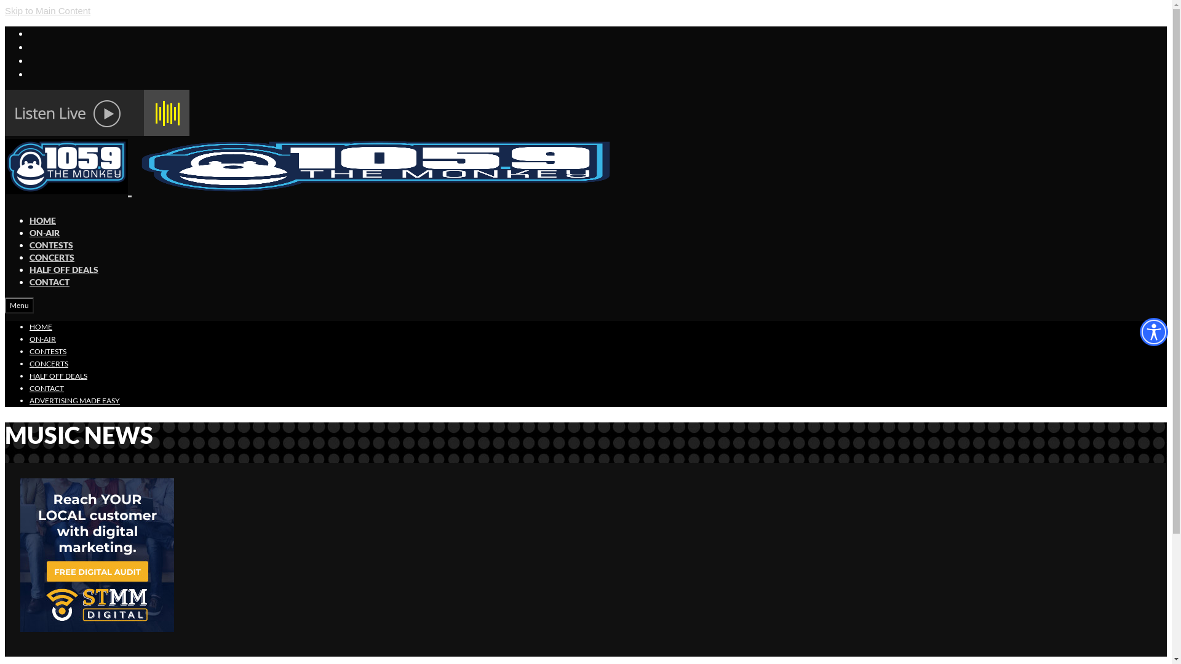 The width and height of the screenshot is (1181, 664). I want to click on HOME, so click(43, 220).